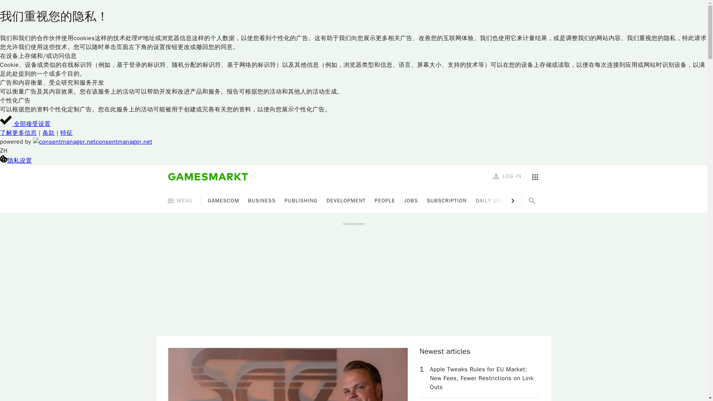 This screenshot has width=713, height=401. Describe the element at coordinates (385, 200) in the screenshot. I see `PEOPLE` at that location.